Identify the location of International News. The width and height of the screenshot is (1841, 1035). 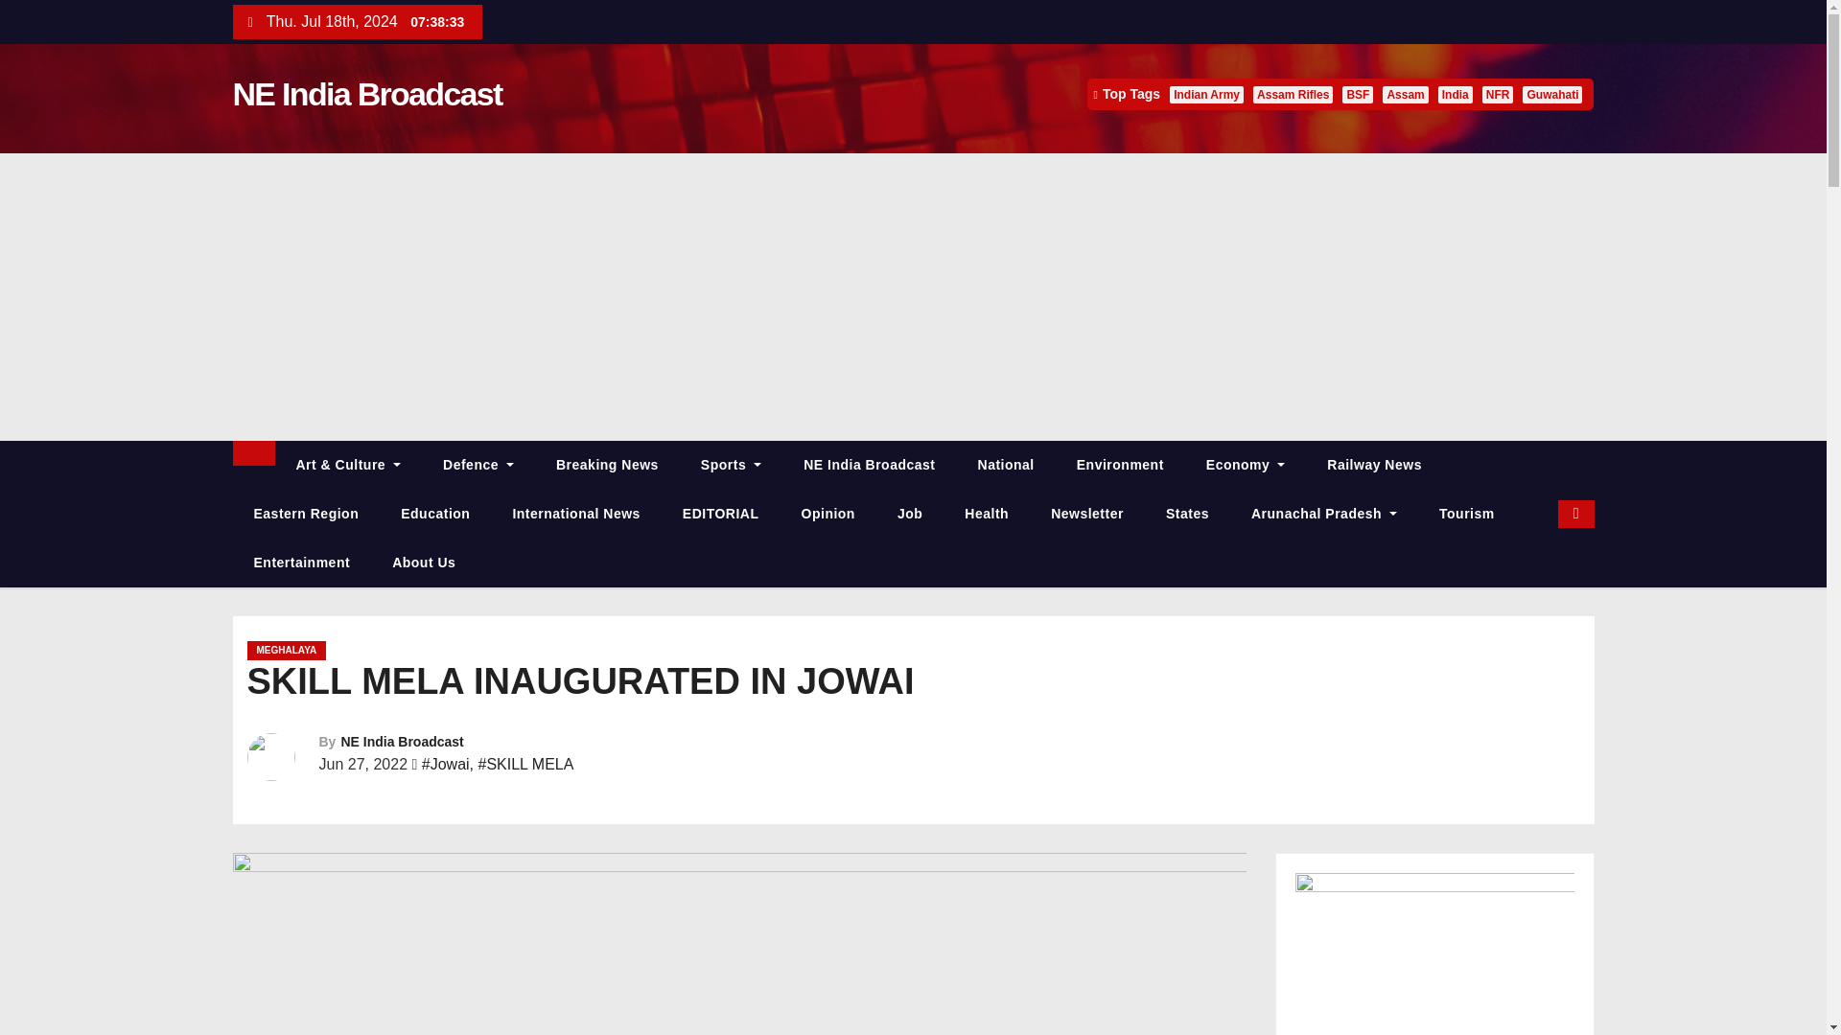
(575, 514).